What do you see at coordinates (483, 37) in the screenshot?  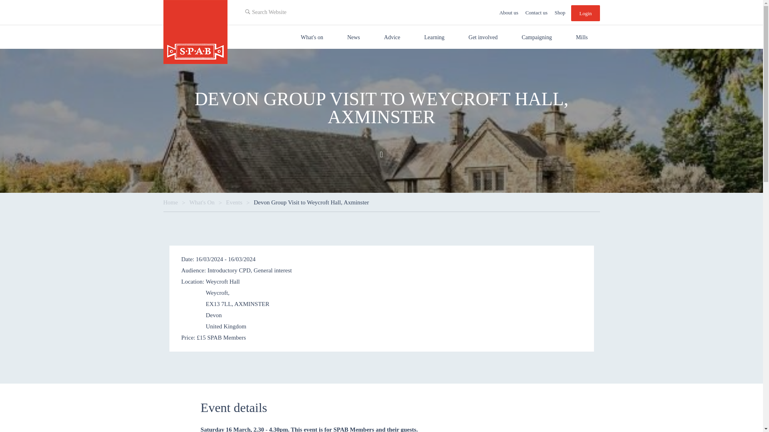 I see `Get involved` at bounding box center [483, 37].